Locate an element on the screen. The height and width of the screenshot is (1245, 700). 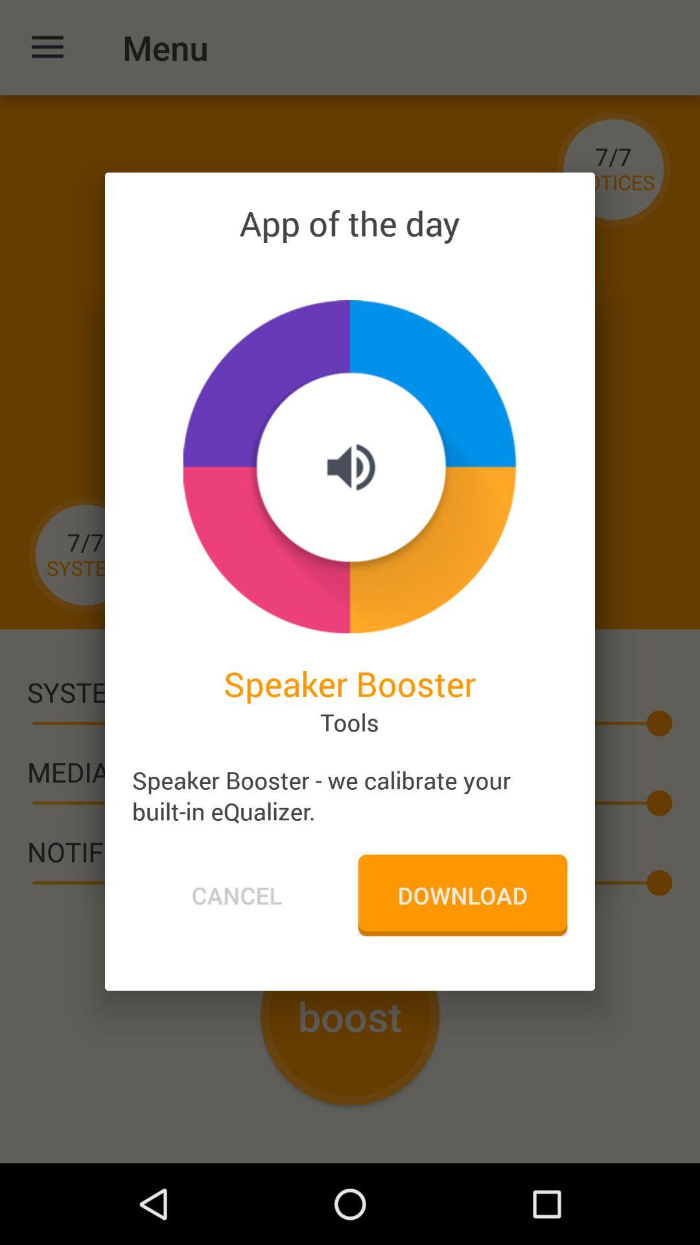
launch download icon is located at coordinates (463, 895).